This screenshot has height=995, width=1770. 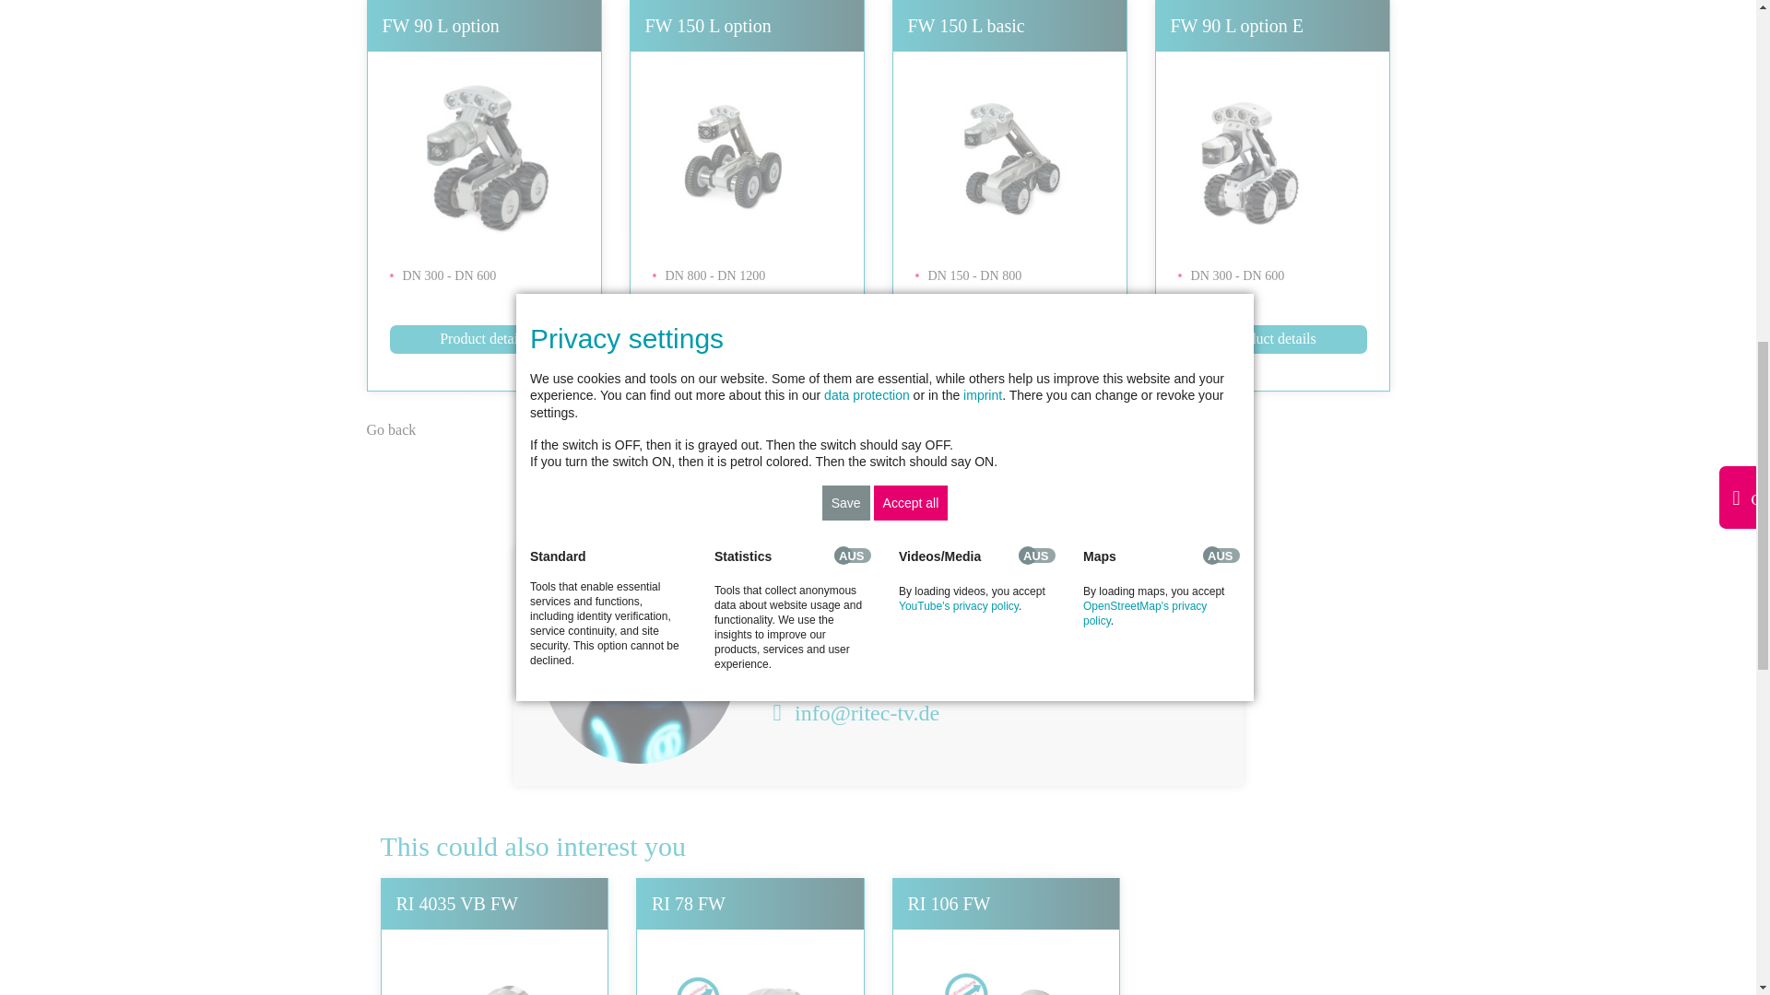 What do you see at coordinates (441, 26) in the screenshot?
I see `FW 90 L option` at bounding box center [441, 26].